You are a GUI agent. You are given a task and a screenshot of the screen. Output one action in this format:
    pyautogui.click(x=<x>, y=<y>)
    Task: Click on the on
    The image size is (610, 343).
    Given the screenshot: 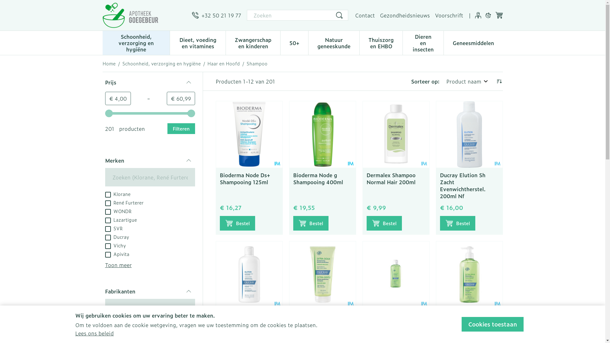 What is the action you would take?
    pyautogui.click(x=108, y=203)
    